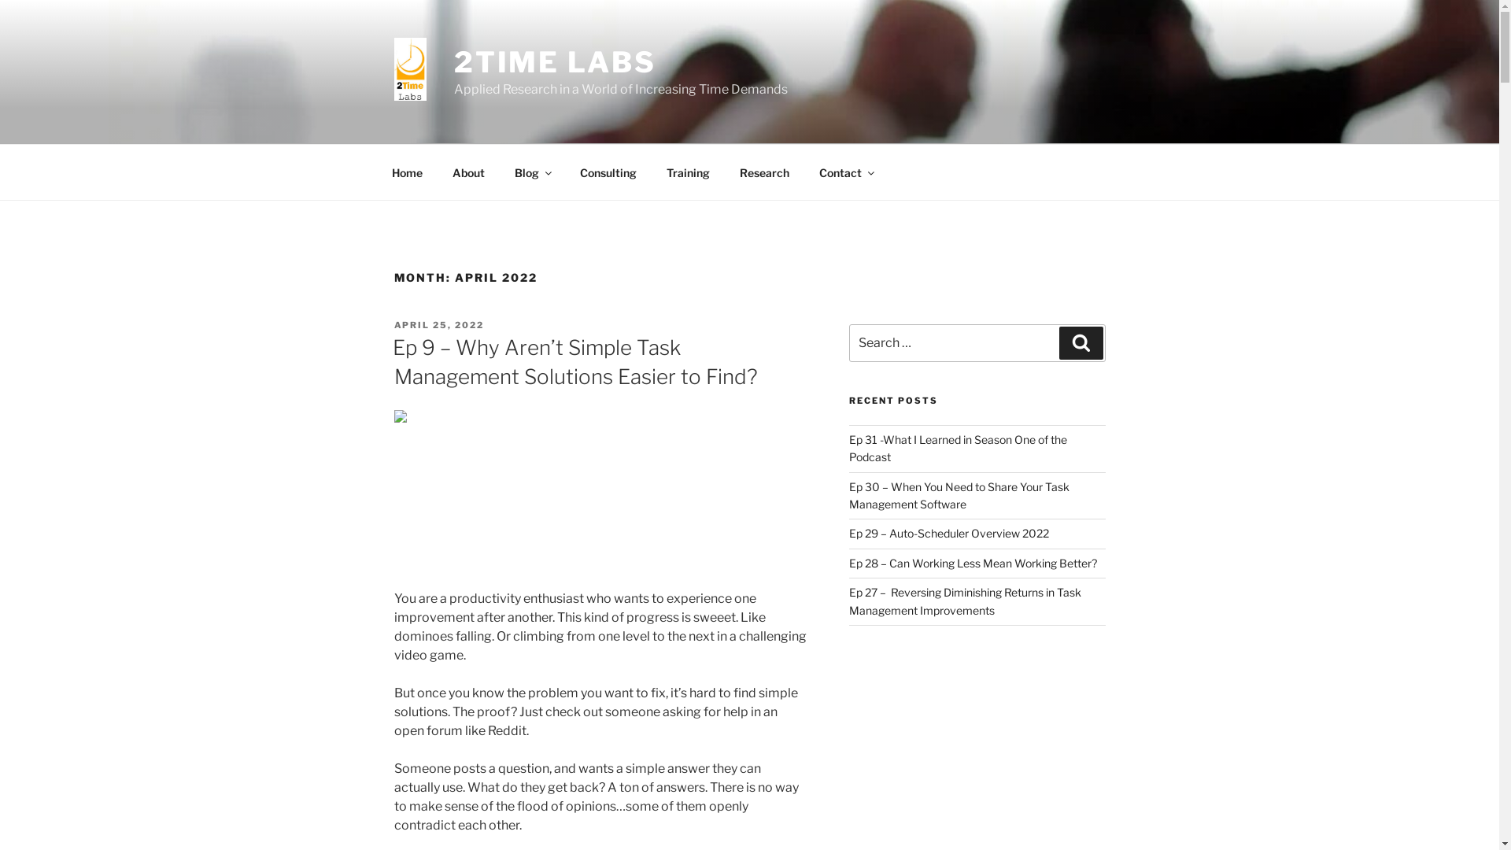 The width and height of the screenshot is (1511, 850). I want to click on About, so click(469, 172).